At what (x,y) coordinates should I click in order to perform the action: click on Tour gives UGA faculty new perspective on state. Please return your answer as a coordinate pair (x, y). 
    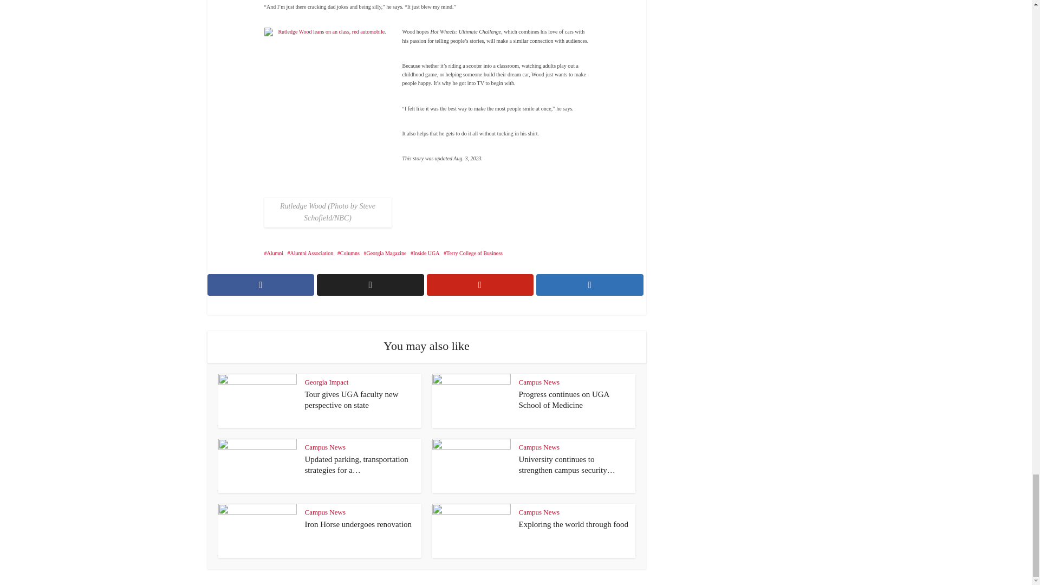
    Looking at the image, I should click on (351, 400).